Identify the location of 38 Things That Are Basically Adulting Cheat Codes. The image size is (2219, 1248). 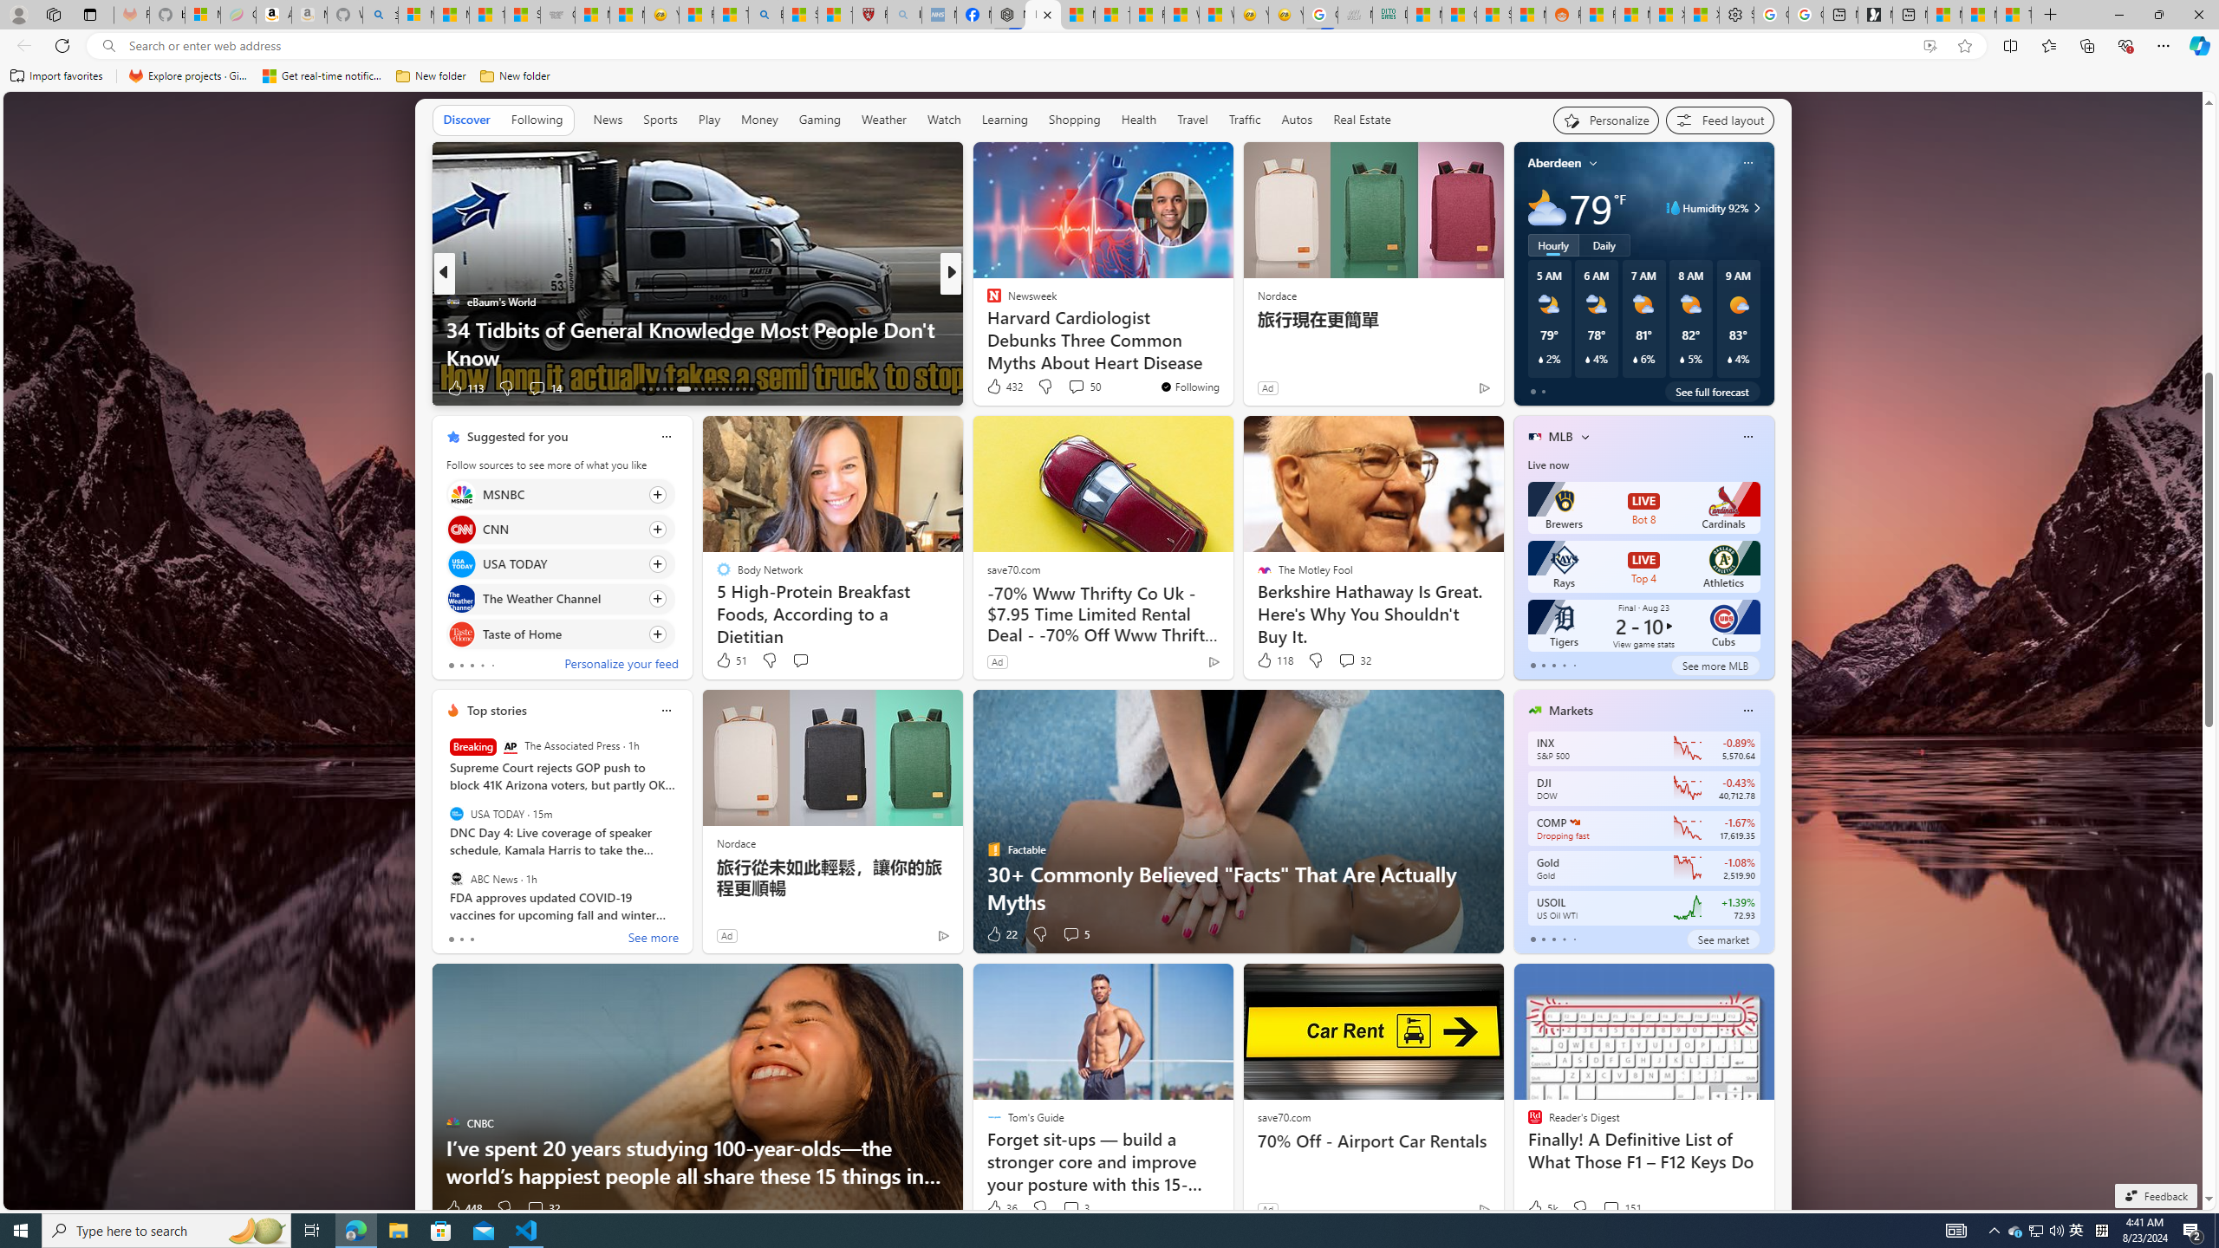
(1230, 357).